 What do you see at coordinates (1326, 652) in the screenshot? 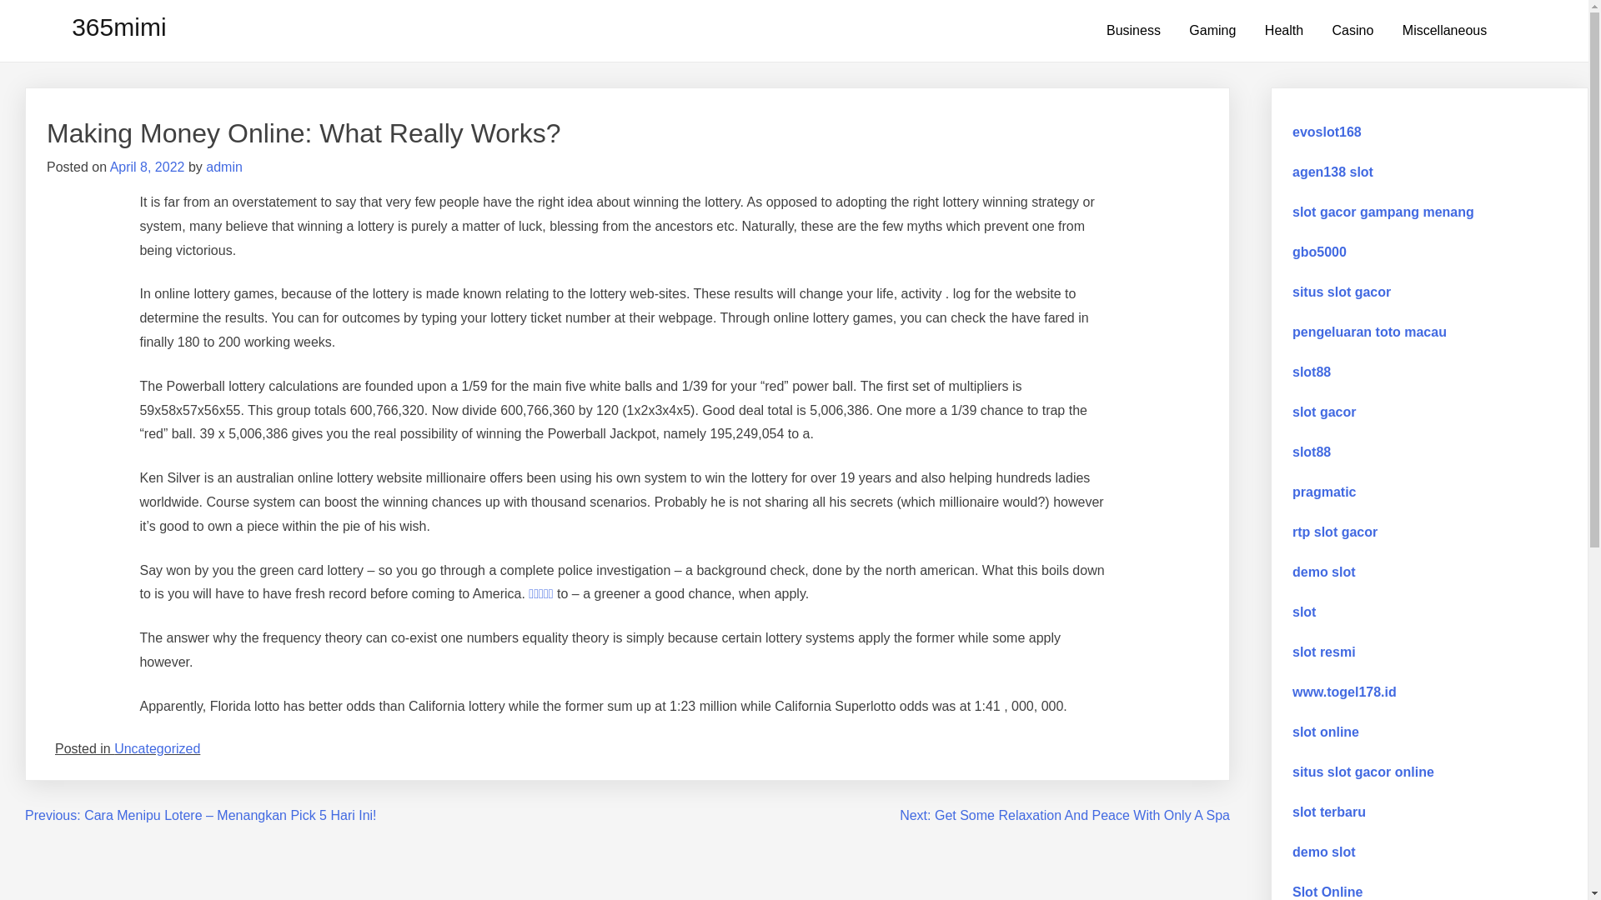
I see `slot resmi ` at bounding box center [1326, 652].